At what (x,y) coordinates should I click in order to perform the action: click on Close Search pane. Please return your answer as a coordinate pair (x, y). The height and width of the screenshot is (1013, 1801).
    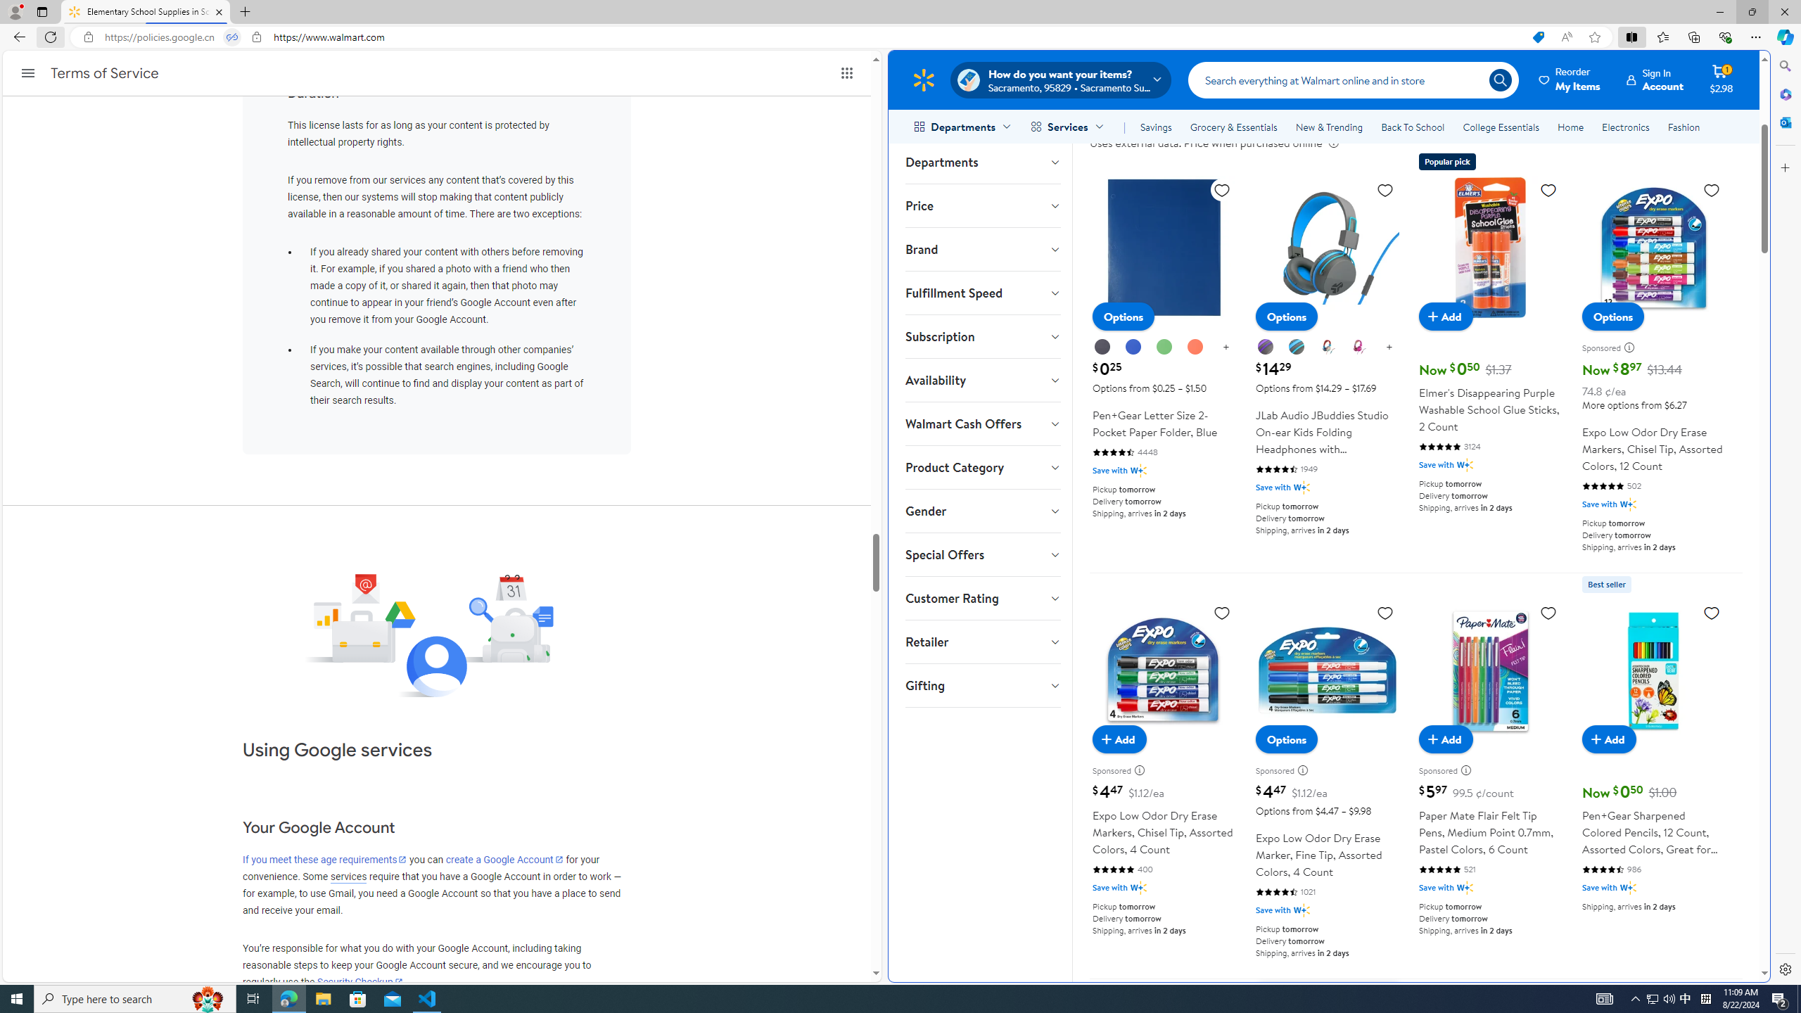
    Looking at the image, I should click on (1784, 66).